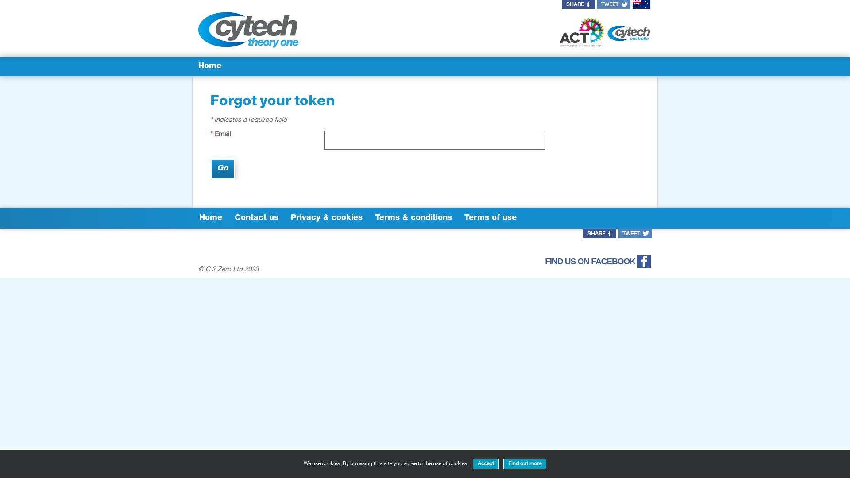 The height and width of the screenshot is (478, 850). I want to click on Find out more, so click(525, 464).